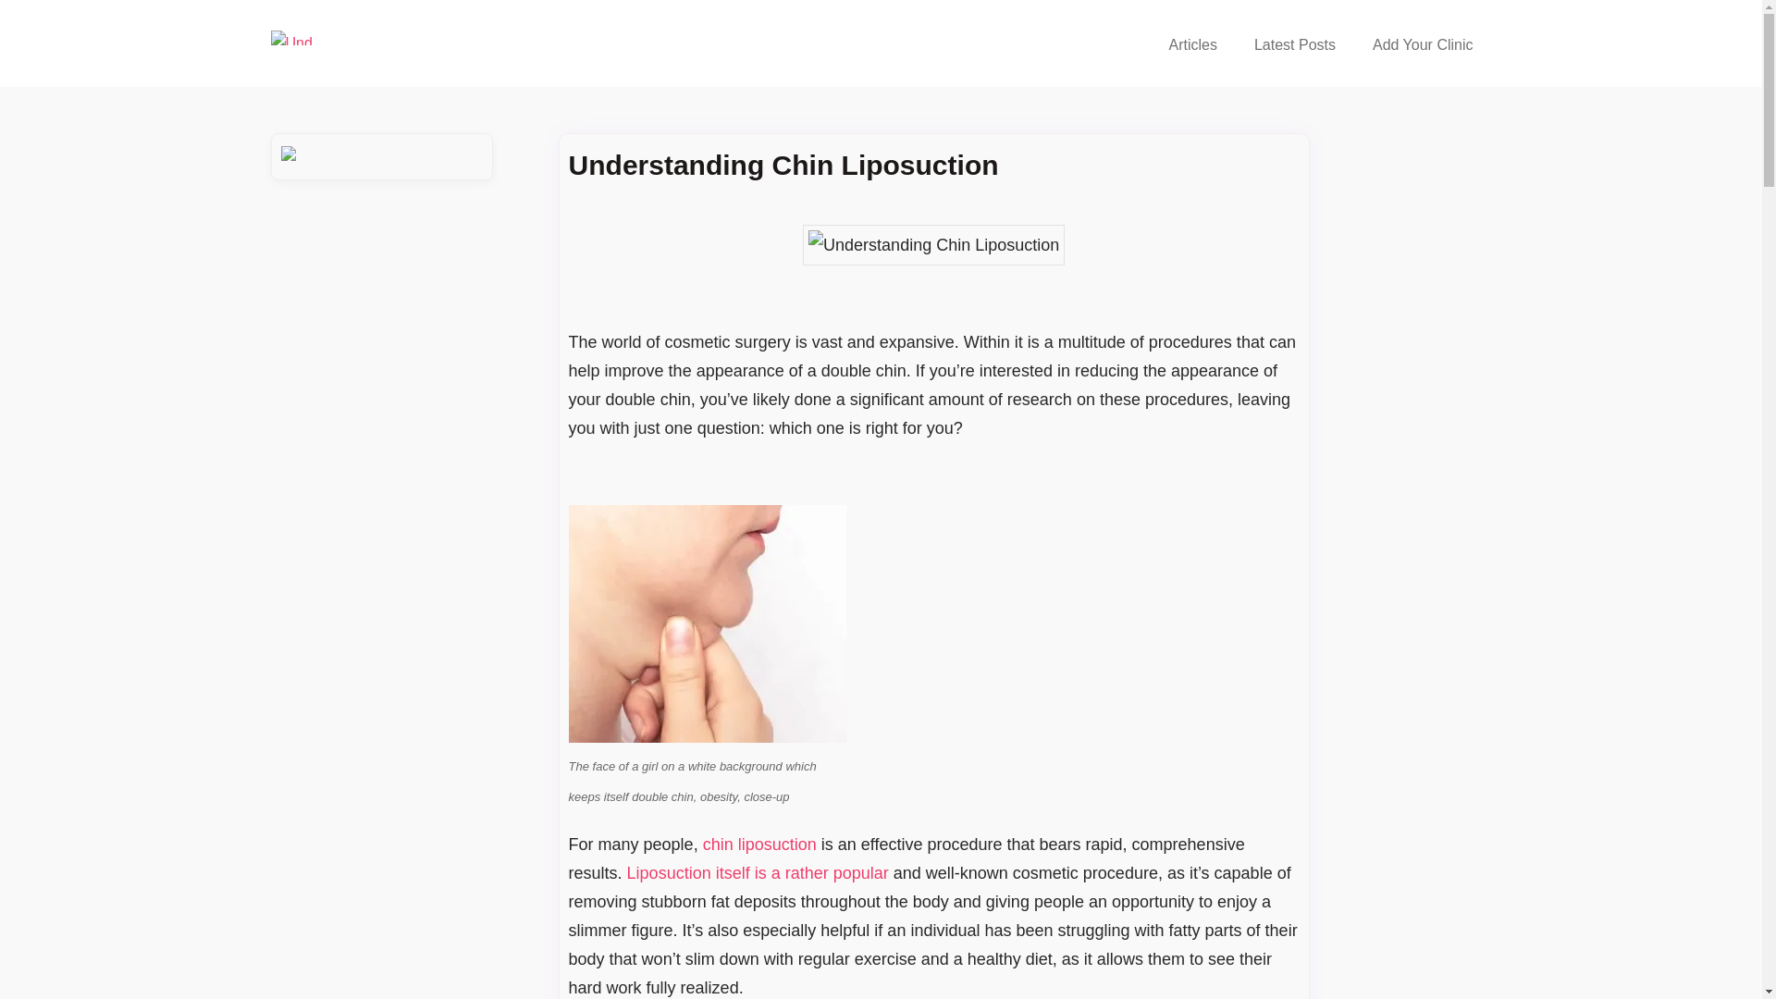 The height and width of the screenshot is (999, 1776). Describe the element at coordinates (760, 844) in the screenshot. I see `chin liposuction` at that location.